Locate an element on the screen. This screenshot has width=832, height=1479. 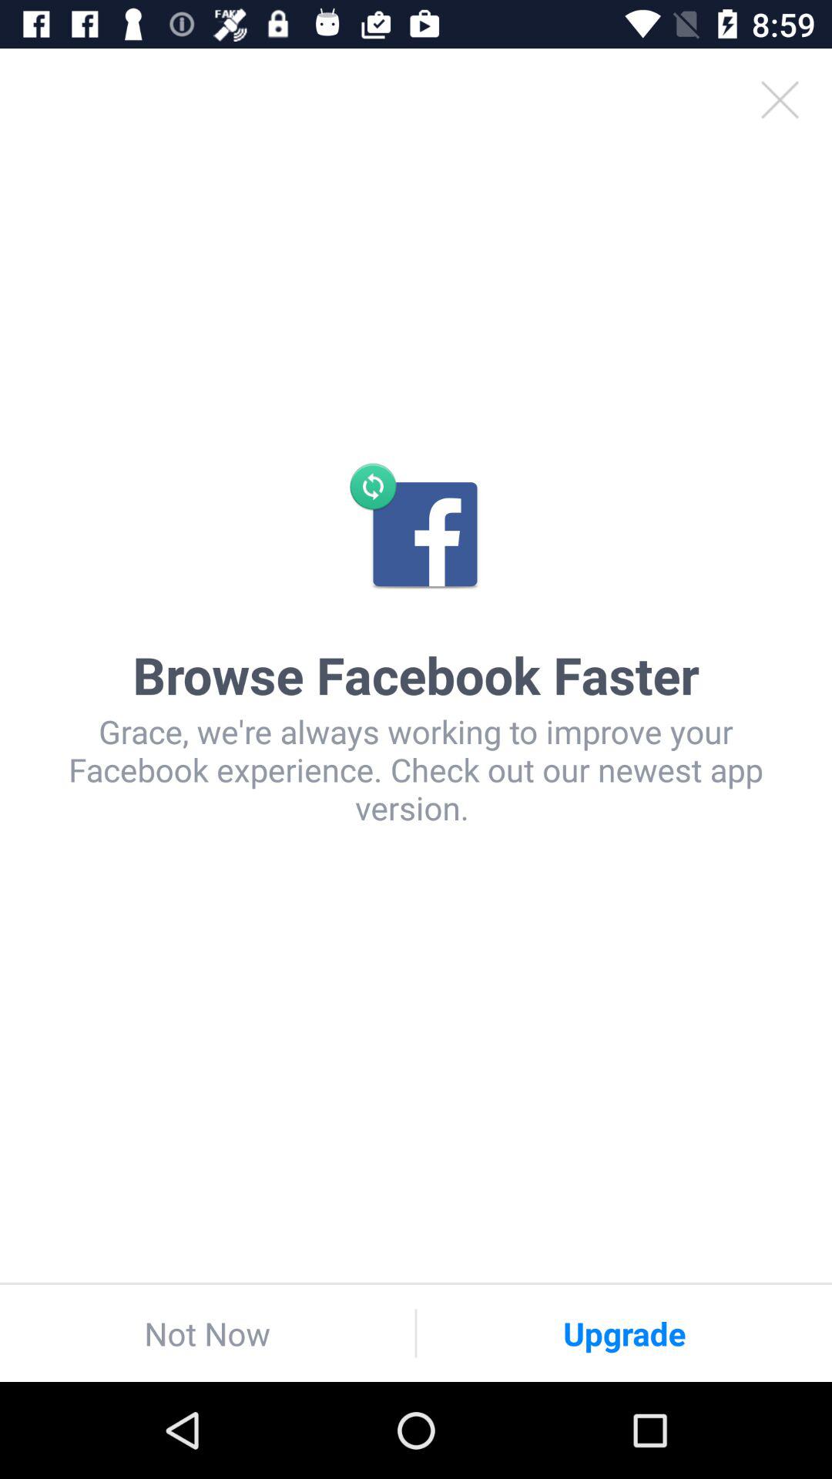
press the not now is located at coordinates (207, 1333).